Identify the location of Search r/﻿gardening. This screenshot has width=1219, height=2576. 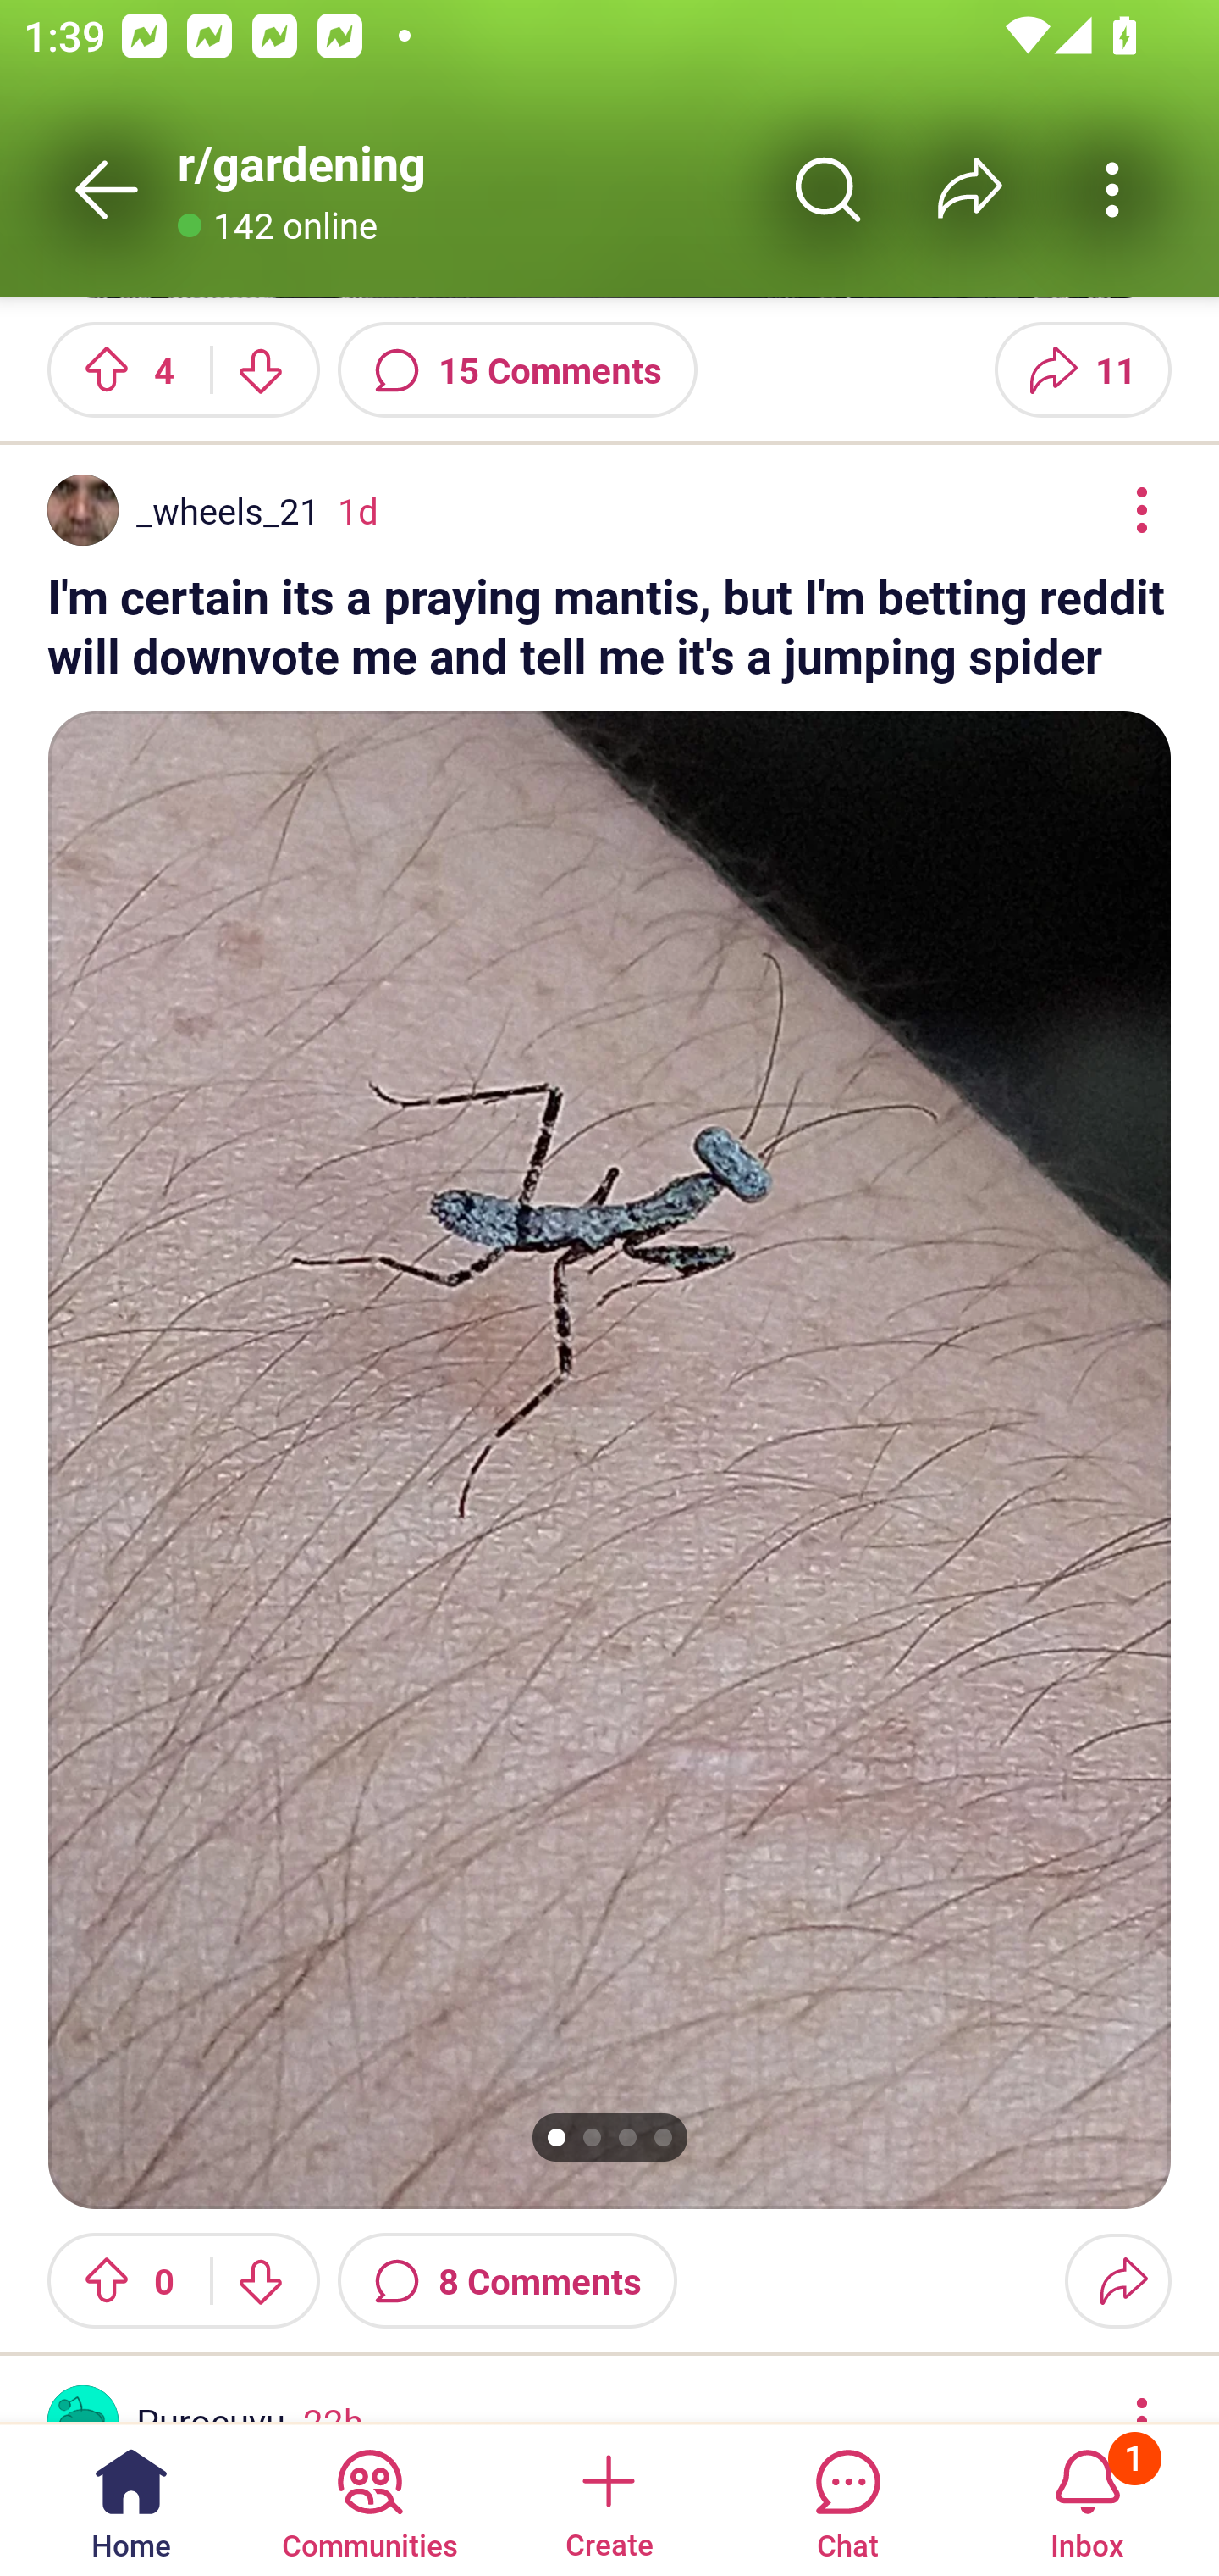
(828, 189).